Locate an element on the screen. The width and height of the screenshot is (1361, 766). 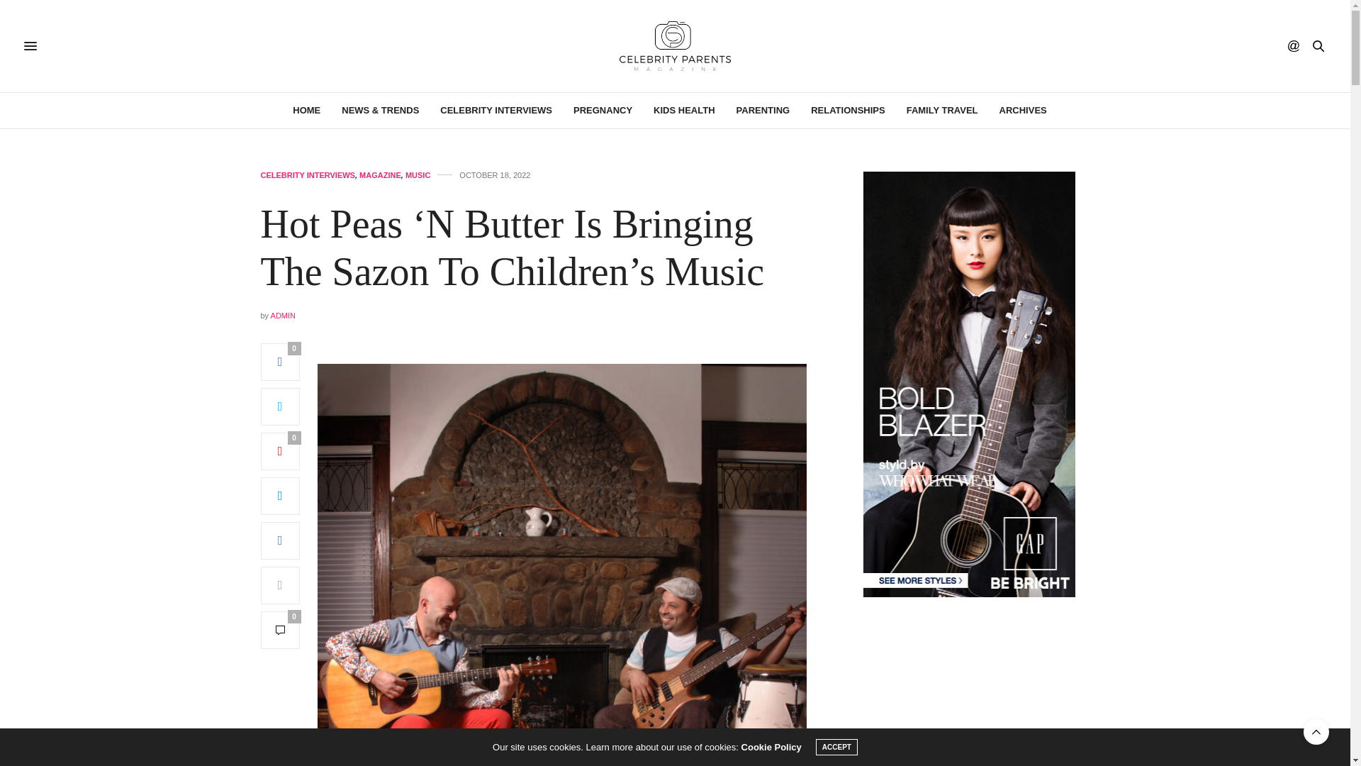
RELATIONSHIPS is located at coordinates (848, 111).